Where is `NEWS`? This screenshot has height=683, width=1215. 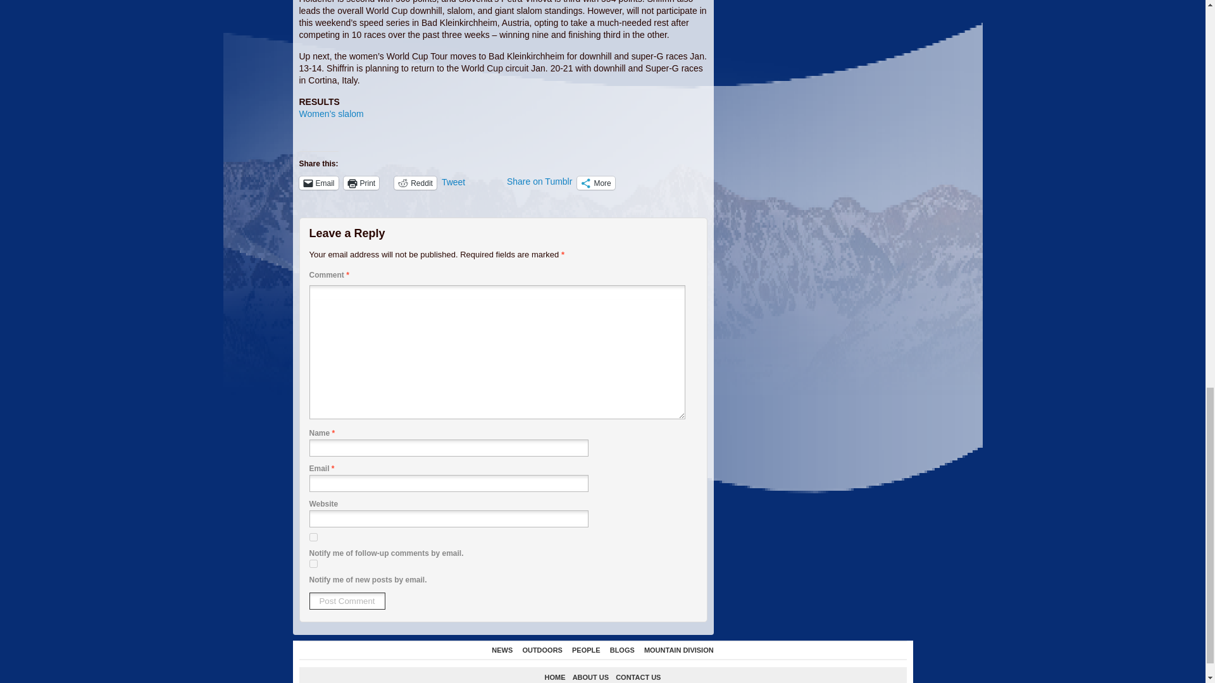 NEWS is located at coordinates (502, 649).